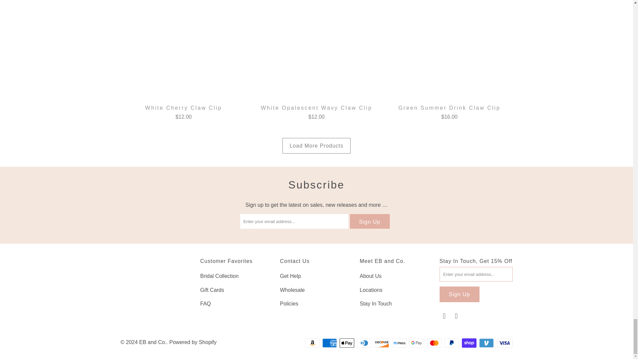 The width and height of the screenshot is (638, 359). What do you see at coordinates (459, 294) in the screenshot?
I see `Sign Up` at bounding box center [459, 294].